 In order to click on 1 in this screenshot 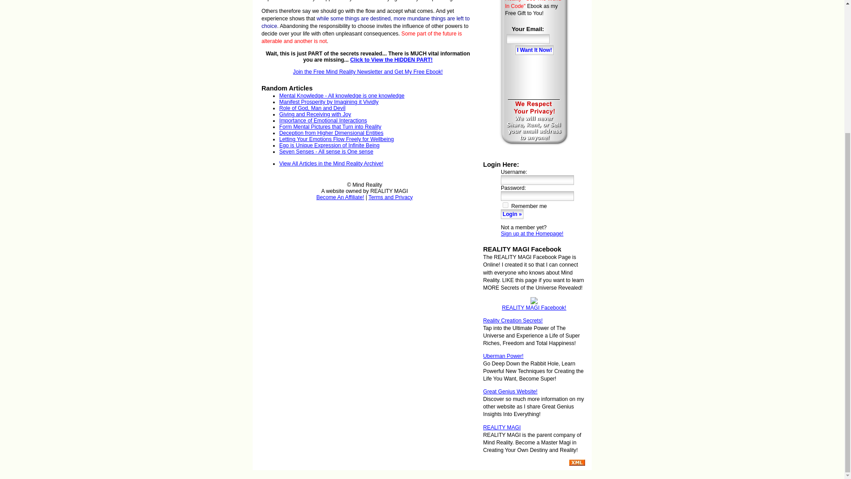, I will do `click(505, 205)`.